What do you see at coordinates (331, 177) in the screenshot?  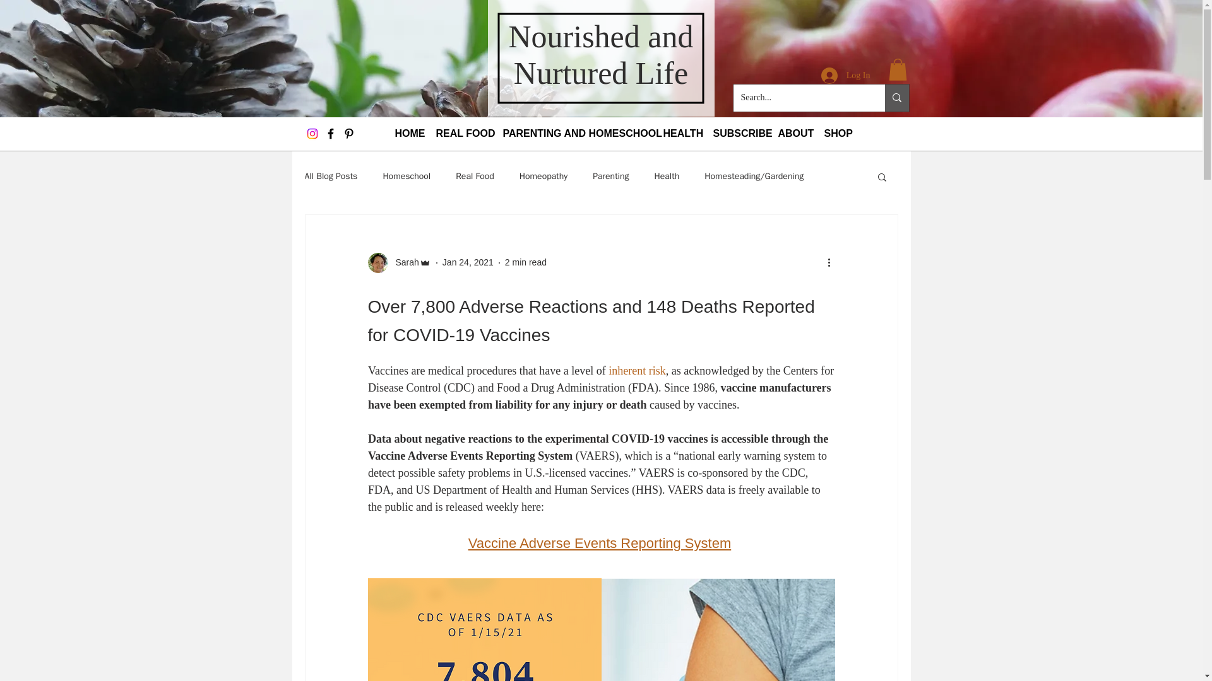 I see `All Blog Posts` at bounding box center [331, 177].